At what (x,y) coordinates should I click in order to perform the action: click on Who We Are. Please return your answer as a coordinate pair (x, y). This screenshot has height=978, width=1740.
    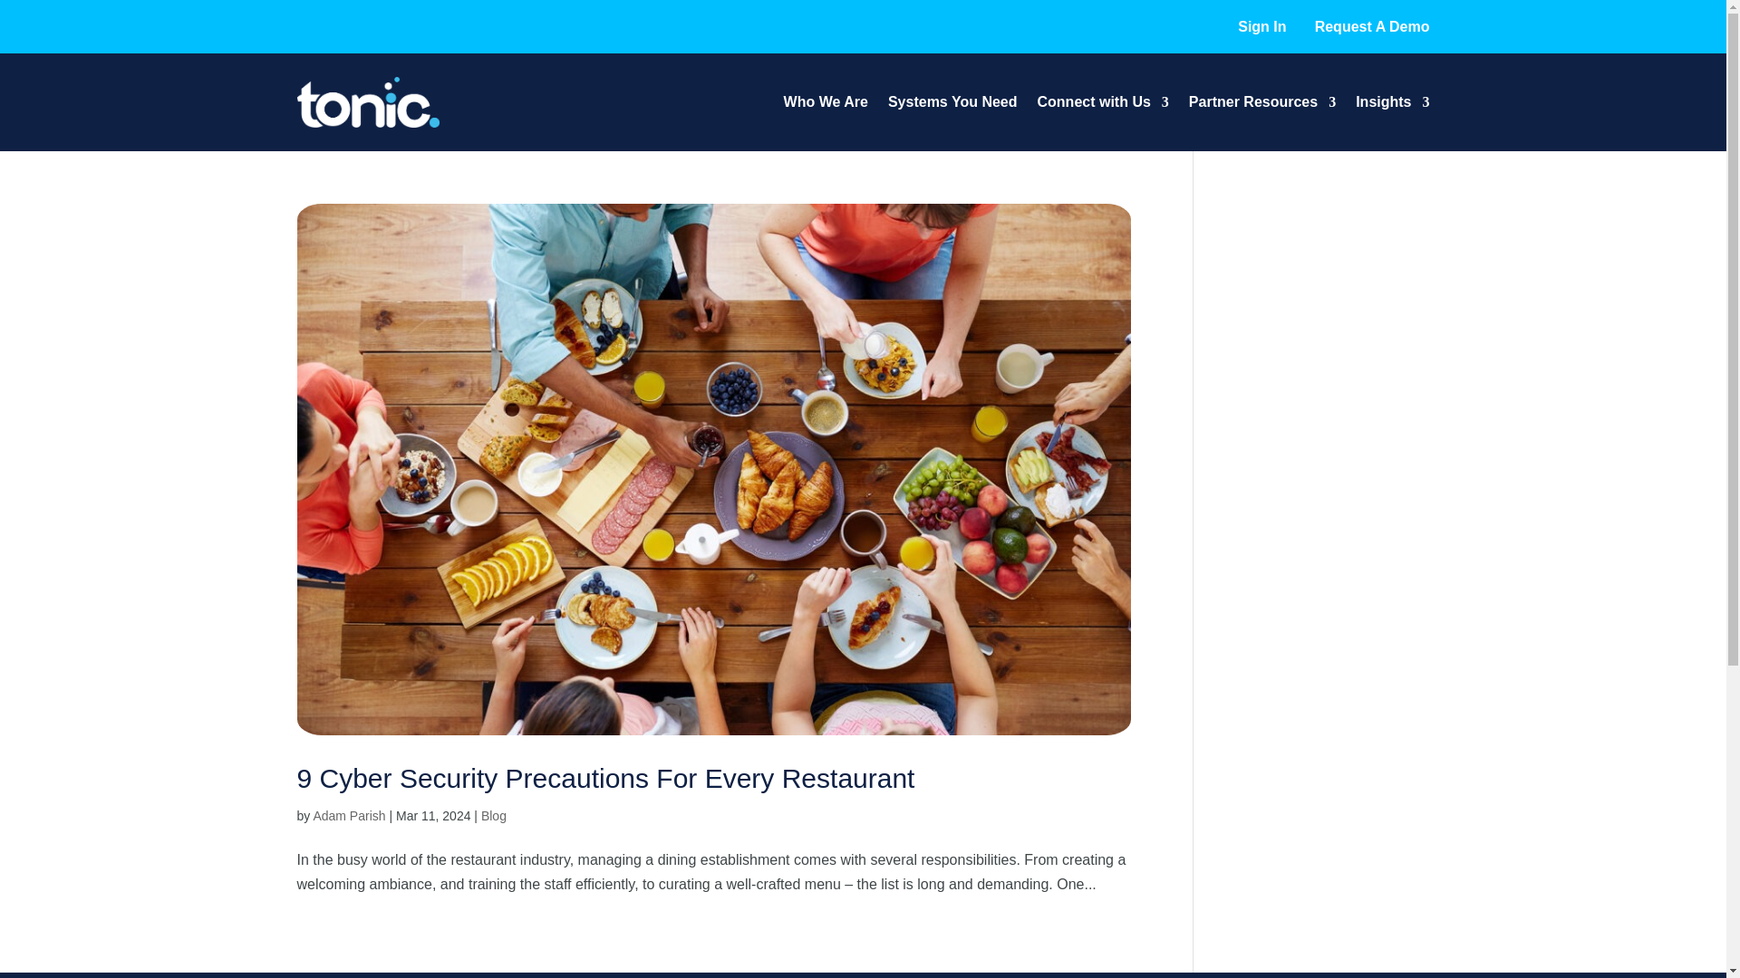
    Looking at the image, I should click on (826, 101).